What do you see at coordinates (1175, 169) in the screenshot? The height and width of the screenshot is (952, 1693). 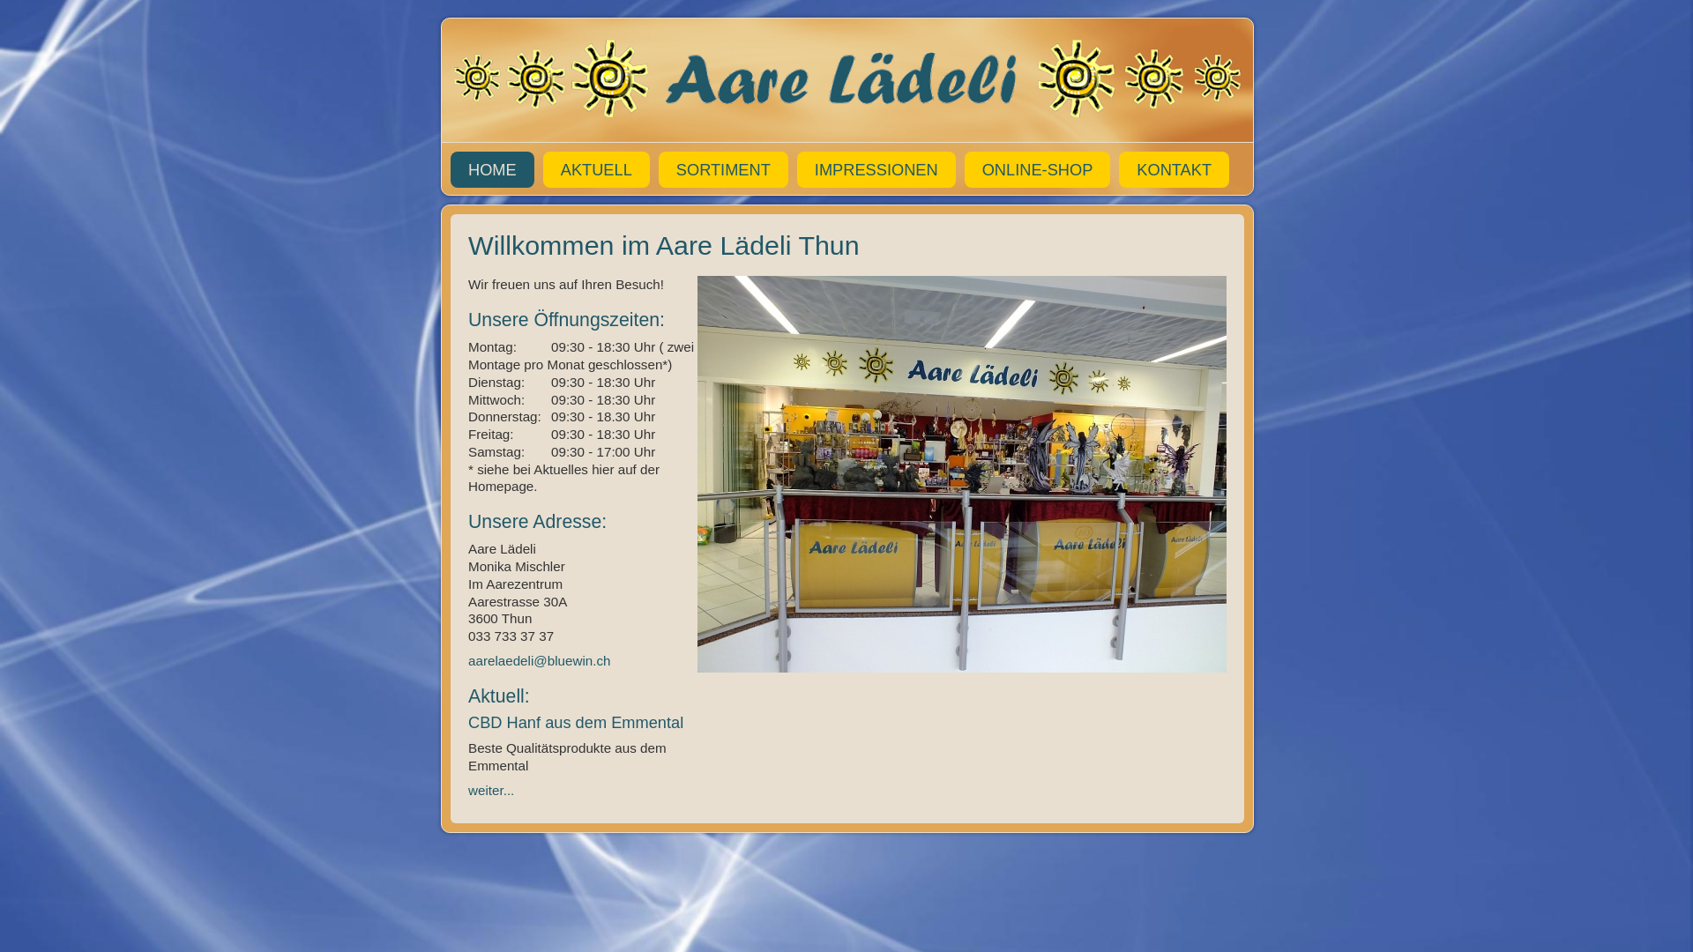 I see `KONTAKT` at bounding box center [1175, 169].